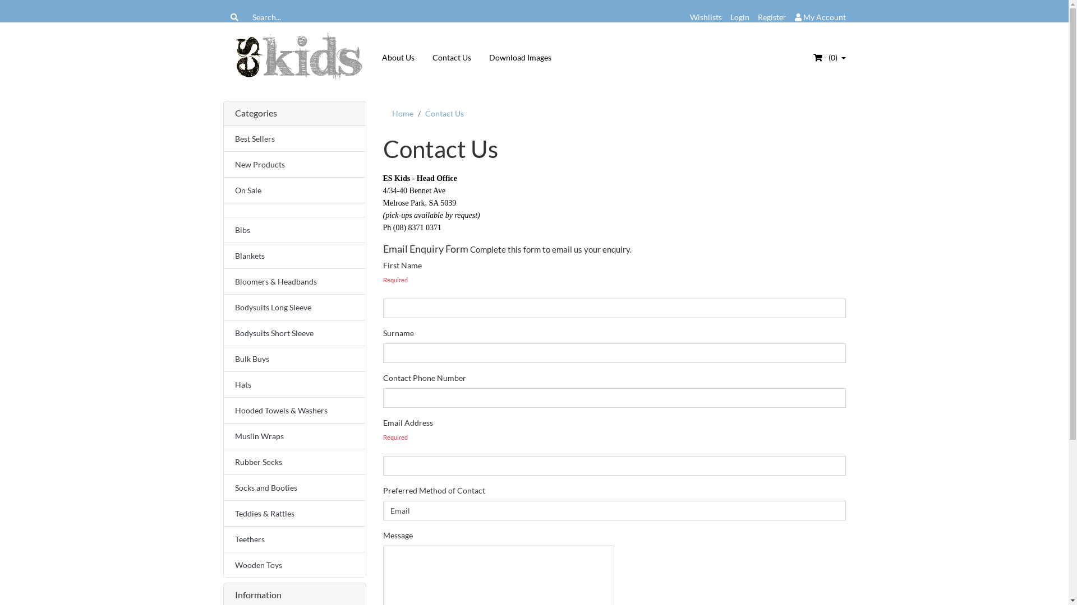 The width and height of the screenshot is (1077, 605). Describe the element at coordinates (294, 513) in the screenshot. I see `Teddies & Rattles` at that location.